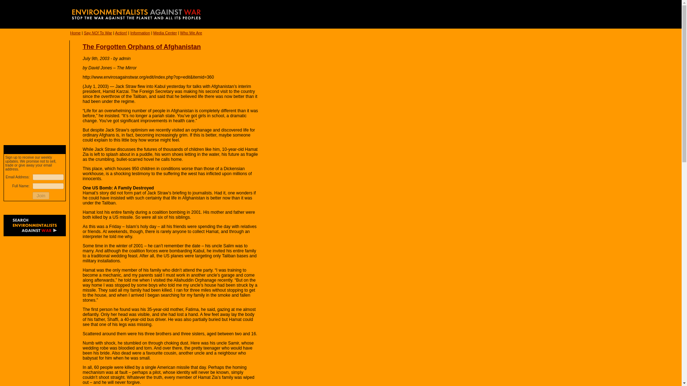  I want to click on  Join , so click(41, 196).